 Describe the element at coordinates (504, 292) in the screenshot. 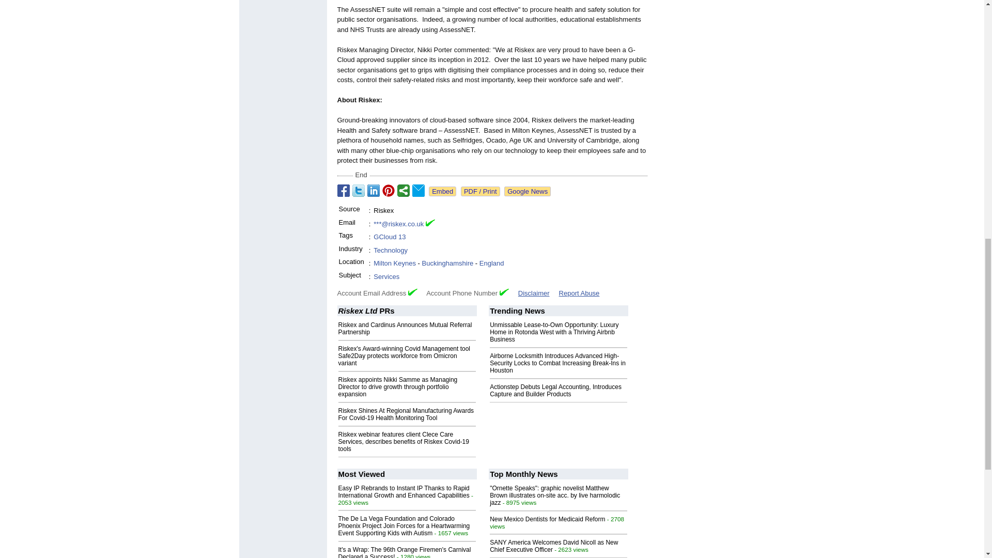

I see `Verified` at that location.